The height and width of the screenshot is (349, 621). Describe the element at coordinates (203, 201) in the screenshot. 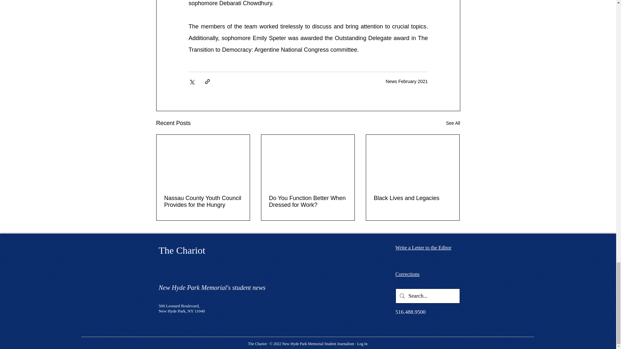

I see `Nassau County Youth Council Provides for the Hungry` at that location.